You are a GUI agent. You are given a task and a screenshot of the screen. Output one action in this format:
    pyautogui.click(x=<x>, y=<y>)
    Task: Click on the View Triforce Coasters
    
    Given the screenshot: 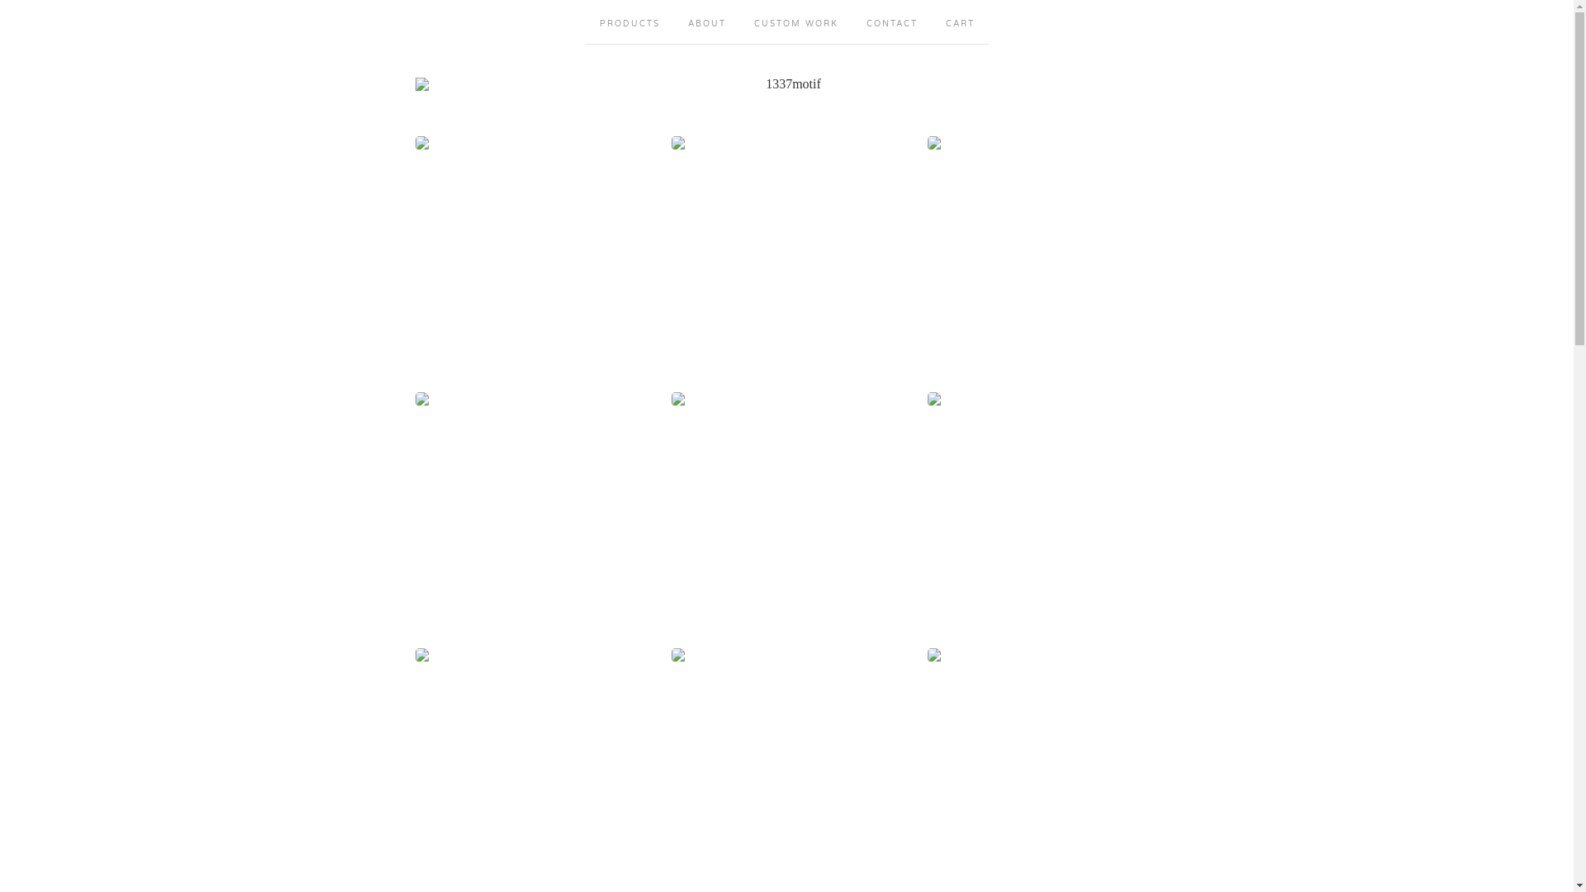 What is the action you would take?
    pyautogui.click(x=530, y=507)
    